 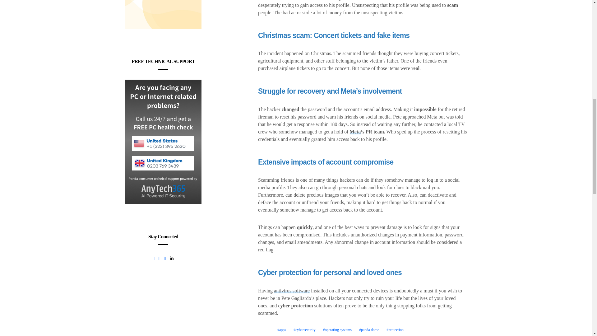 I want to click on Meta, so click(x=355, y=132).